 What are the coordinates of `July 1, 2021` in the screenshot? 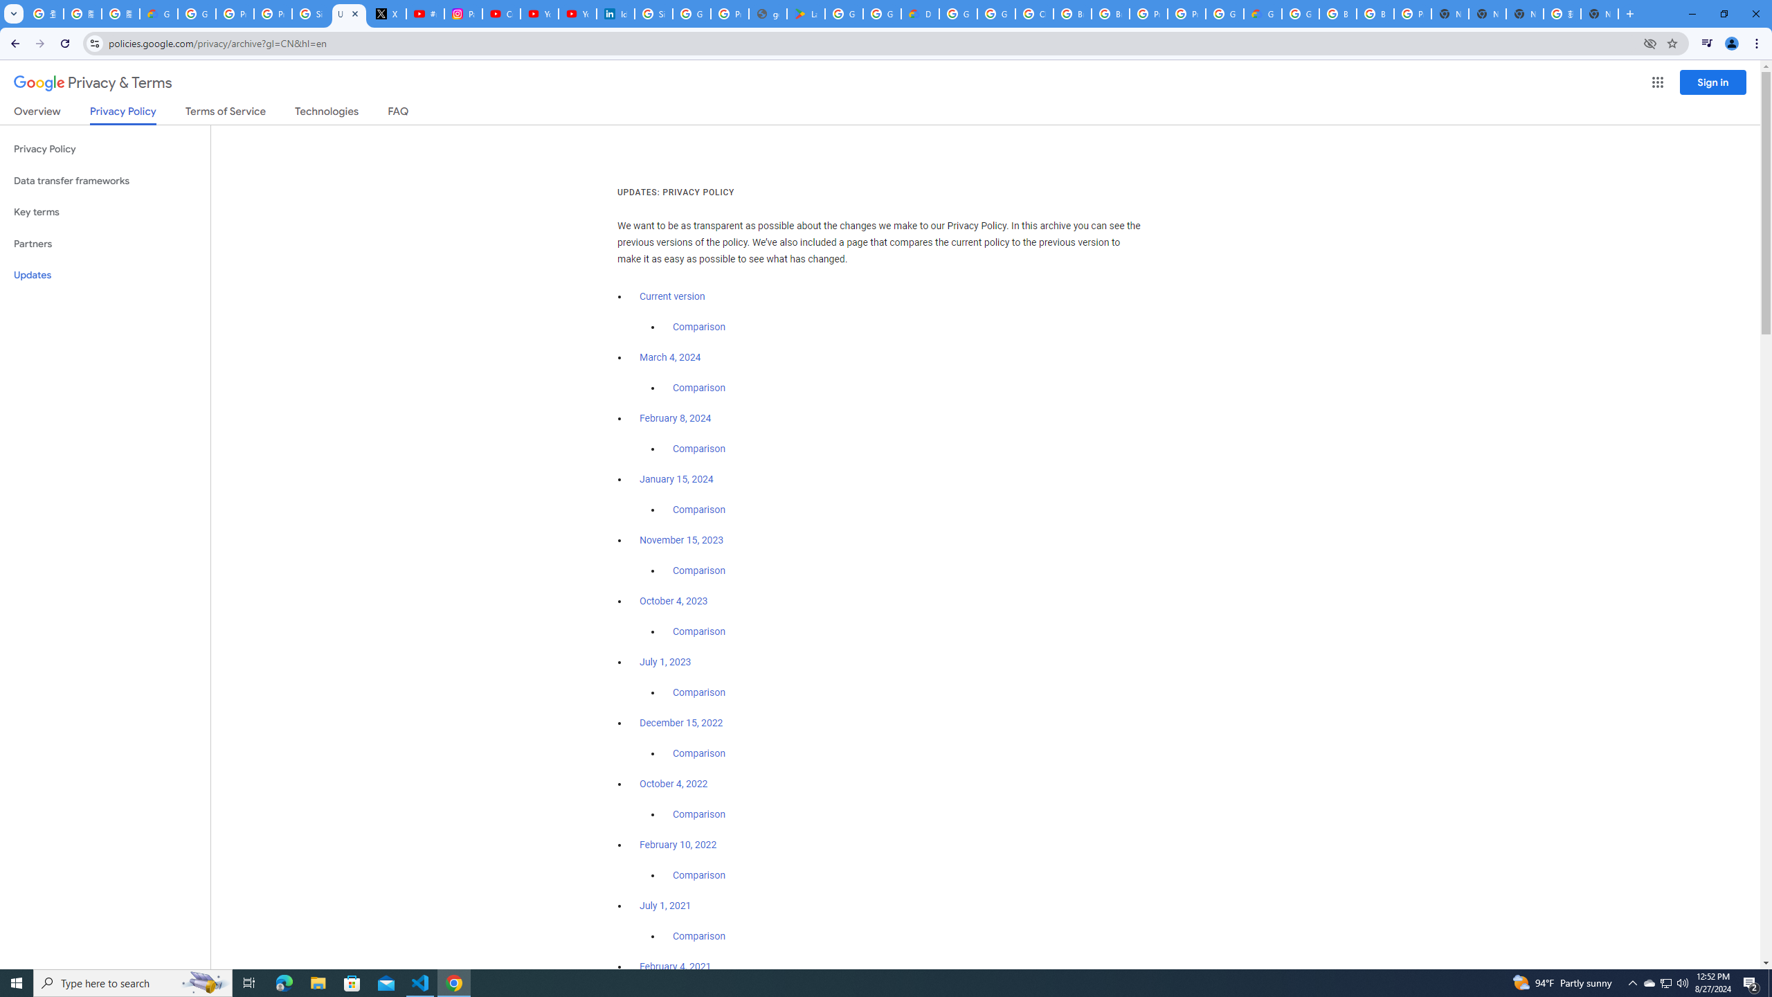 It's located at (665, 906).